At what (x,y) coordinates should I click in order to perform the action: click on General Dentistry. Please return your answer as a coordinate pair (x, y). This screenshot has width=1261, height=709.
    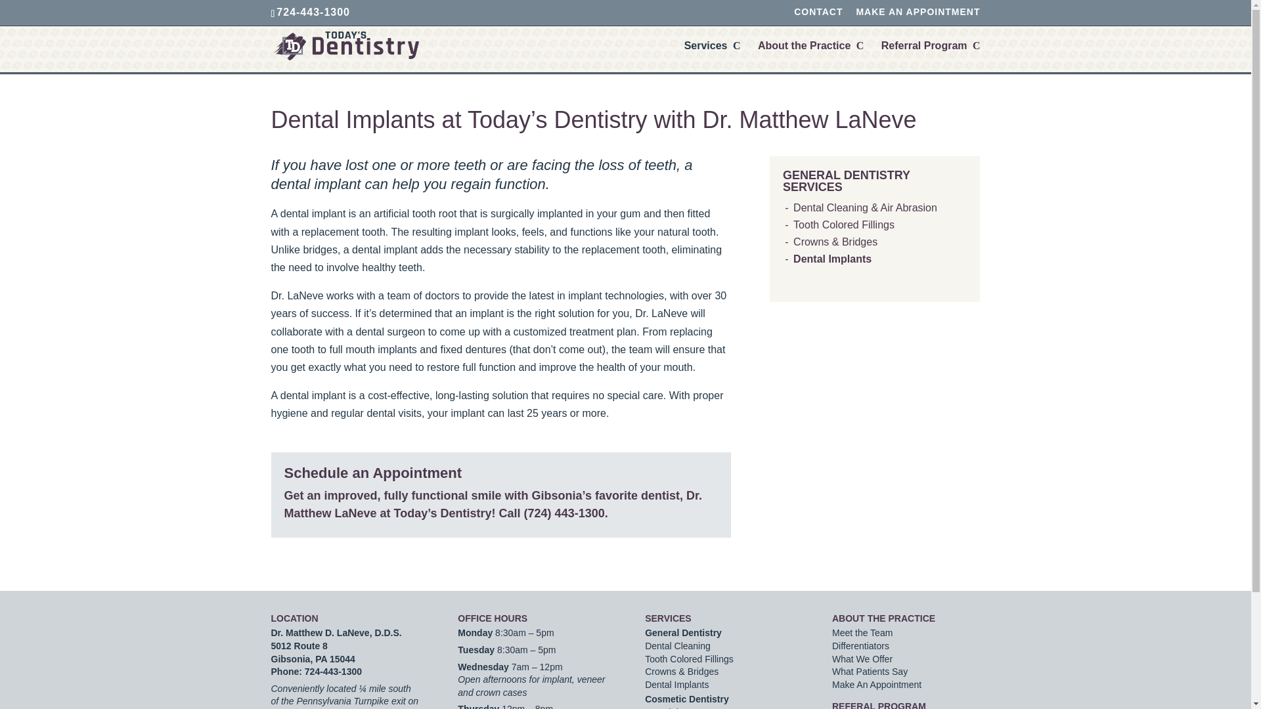
    Looking at the image, I should click on (683, 633).